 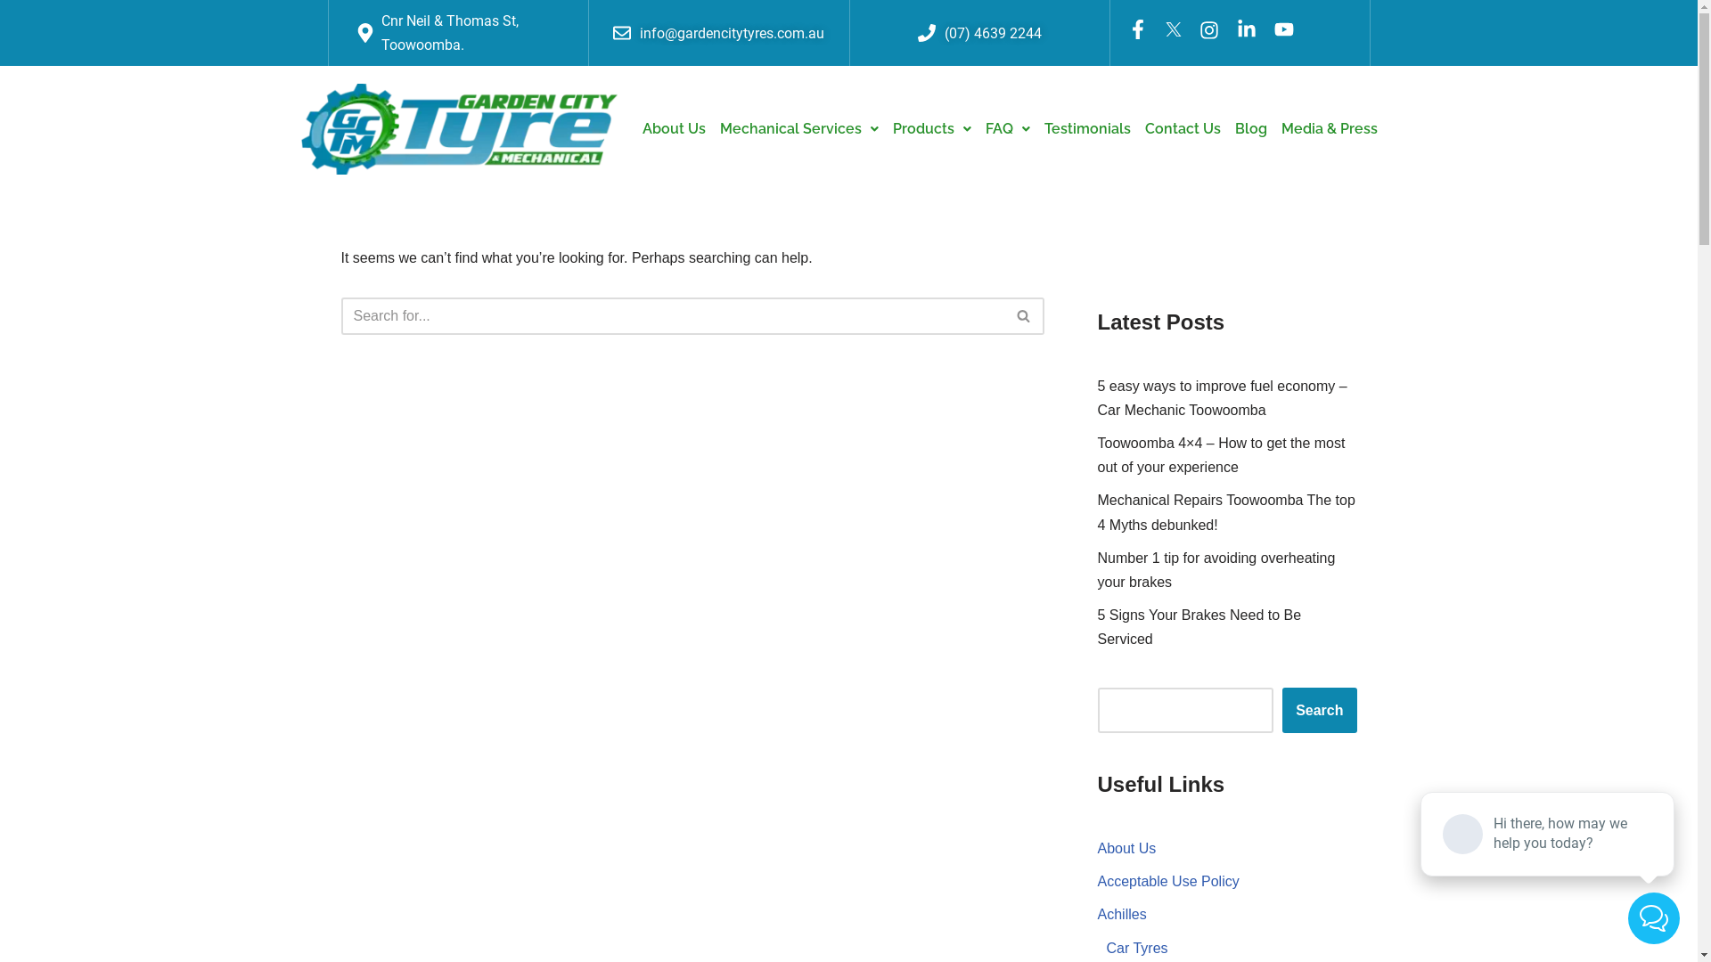 What do you see at coordinates (980, 34) in the screenshot?
I see `(07) 4639 2244` at bounding box center [980, 34].